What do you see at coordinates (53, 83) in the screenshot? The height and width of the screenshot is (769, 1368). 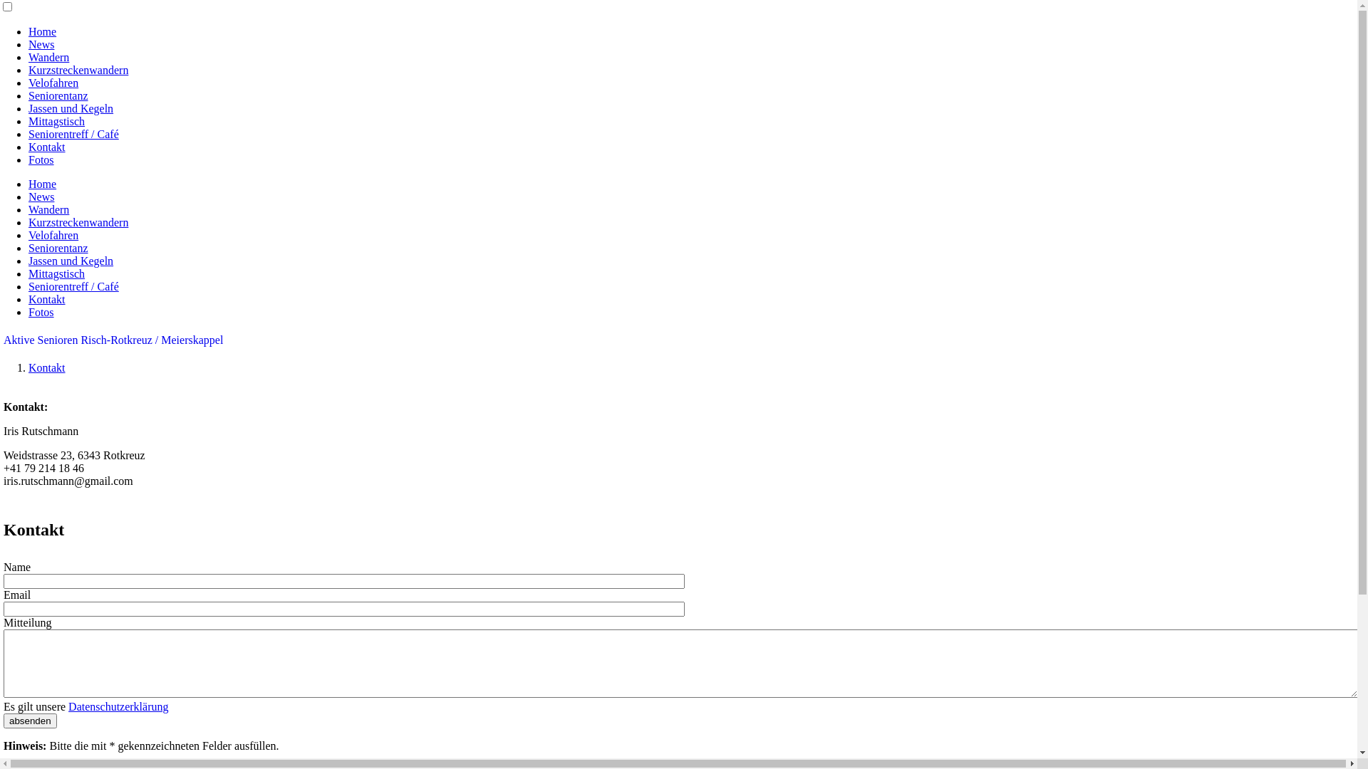 I see `Velofahren` at bounding box center [53, 83].